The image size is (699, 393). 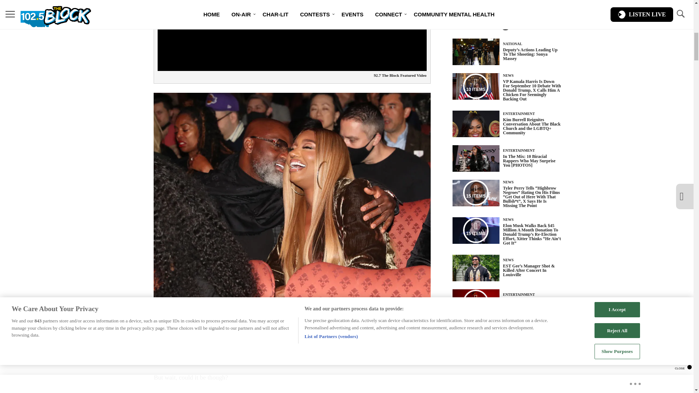 I want to click on Media Playlist, so click(x=475, y=230).